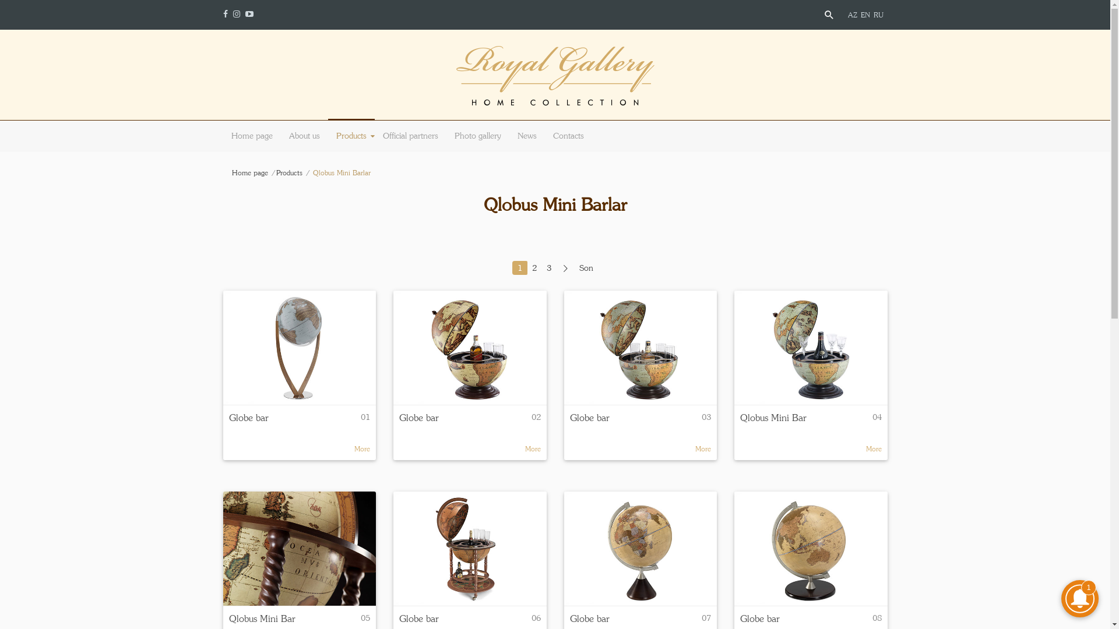 The width and height of the screenshot is (1119, 629). What do you see at coordinates (254, 172) in the screenshot?
I see `Home page` at bounding box center [254, 172].